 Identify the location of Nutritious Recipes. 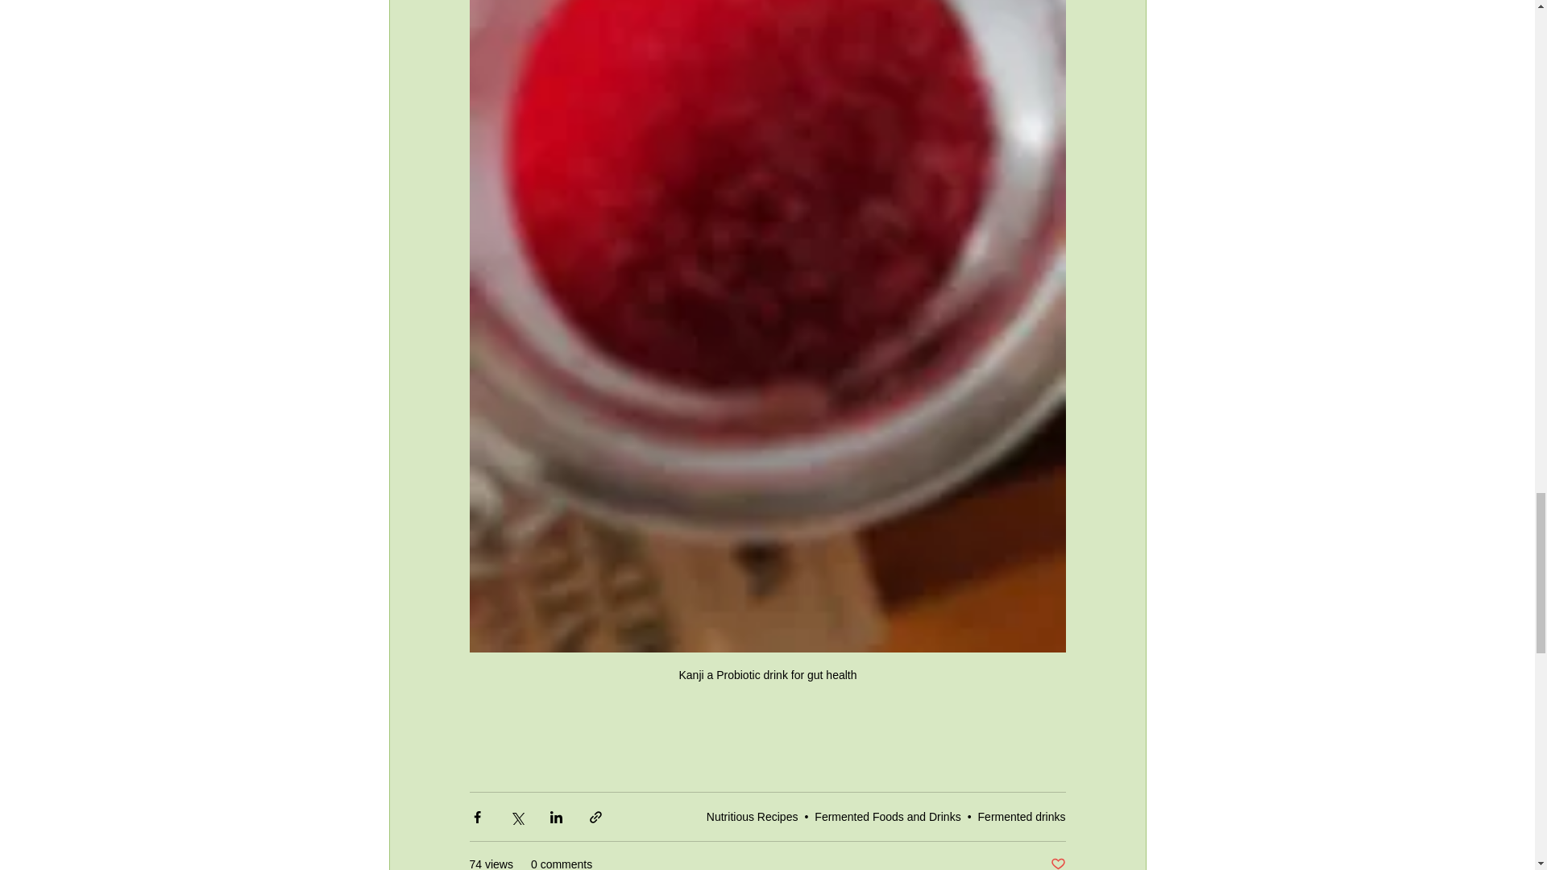
(753, 816).